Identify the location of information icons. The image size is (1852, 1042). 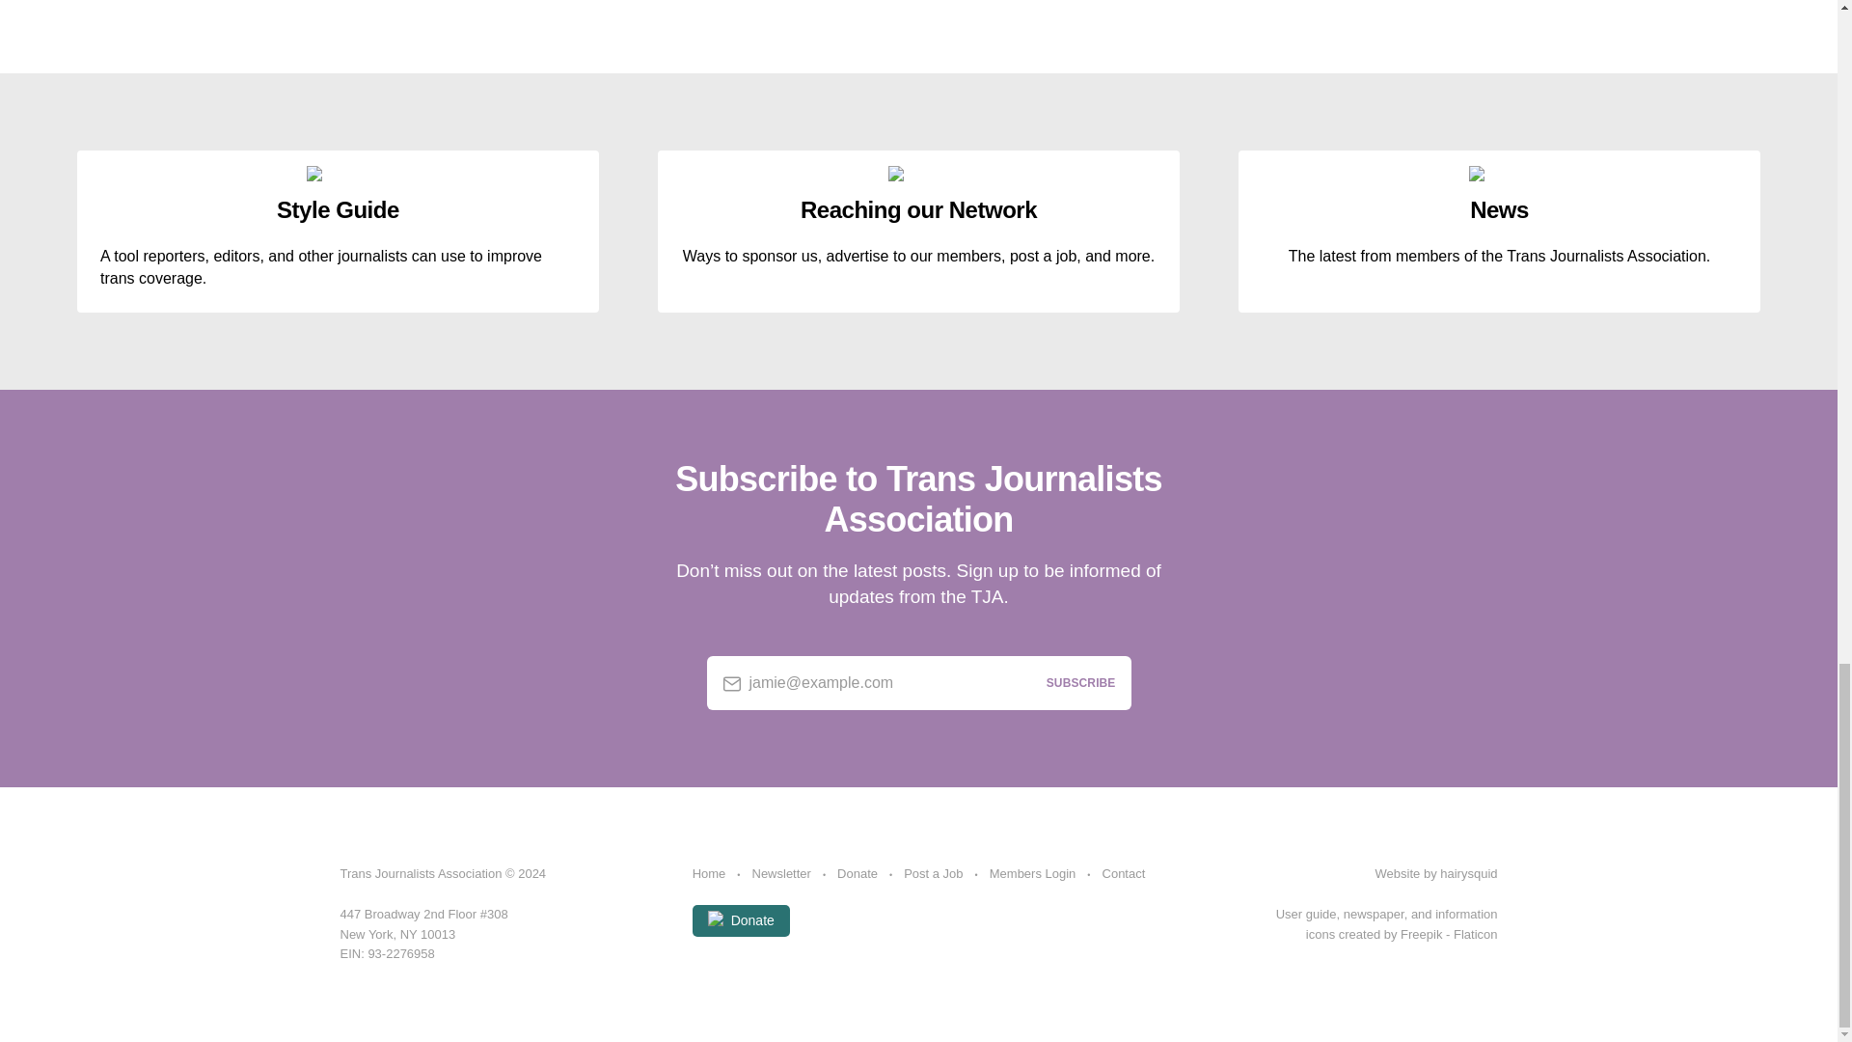
(1466, 913).